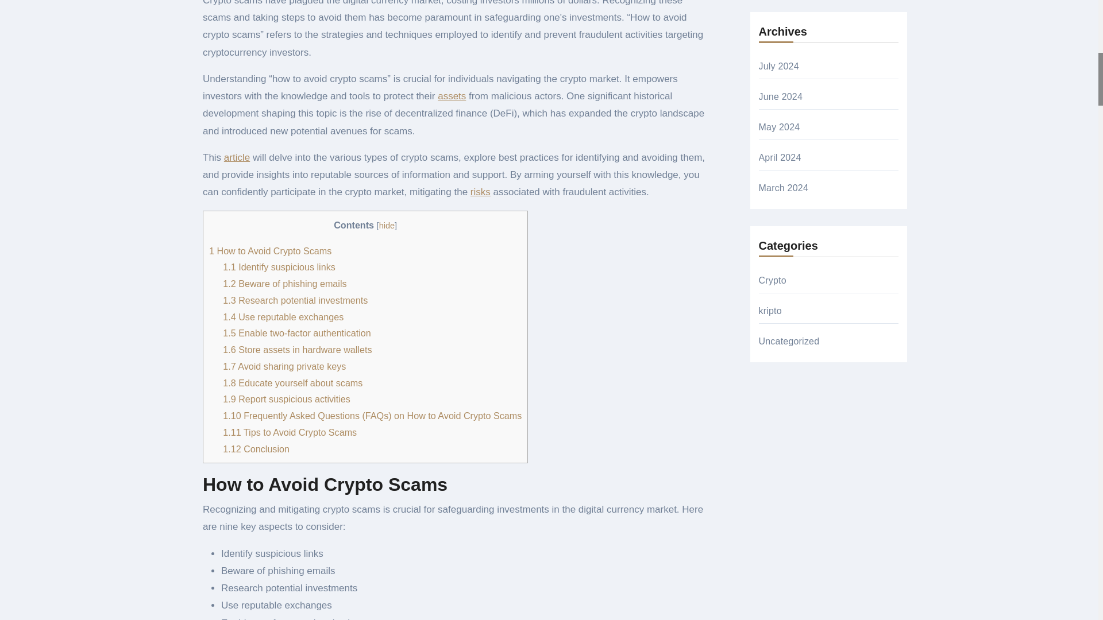 The image size is (1103, 620). Describe the element at coordinates (297, 349) in the screenshot. I see `1.6 Store assets in hardware wallets` at that location.